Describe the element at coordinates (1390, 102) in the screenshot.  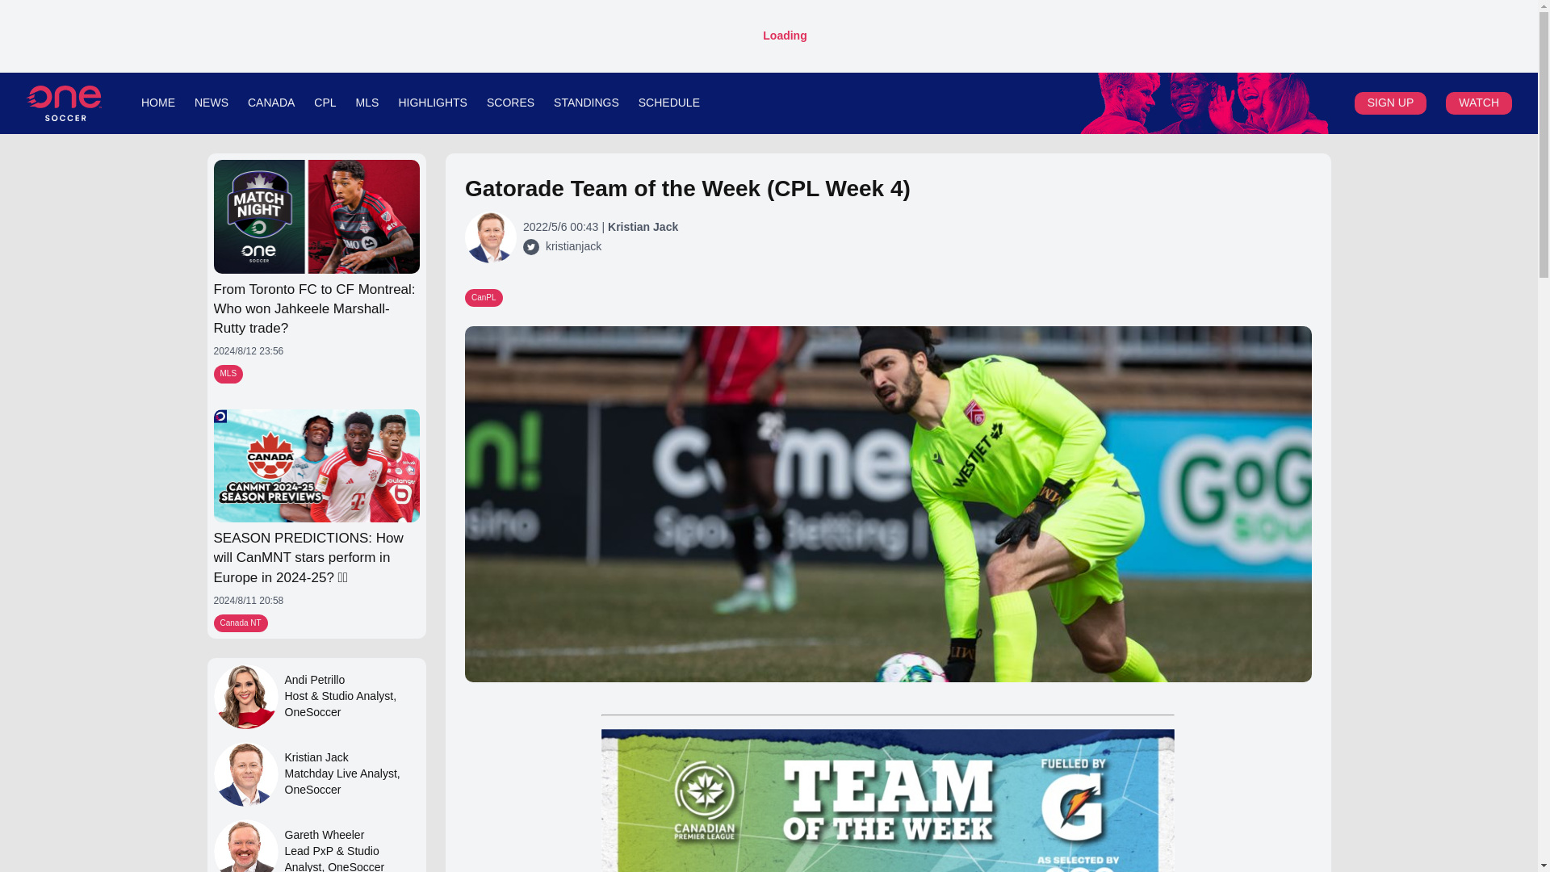
I see `SIGN UP` at that location.